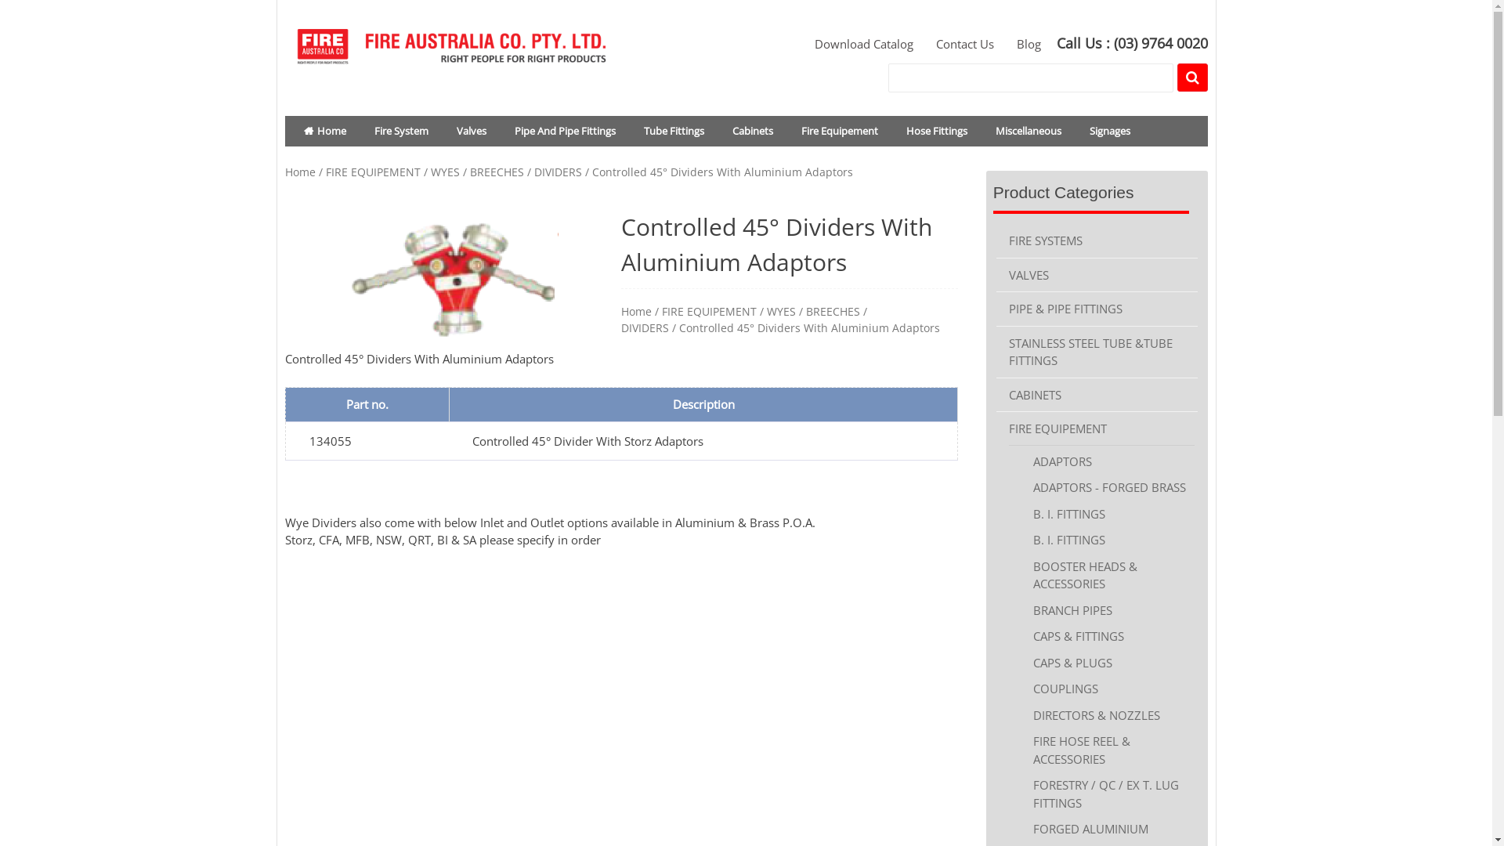 The width and height of the screenshot is (1504, 846). Describe the element at coordinates (1069, 514) in the screenshot. I see `B. I. FITTINGS` at that location.